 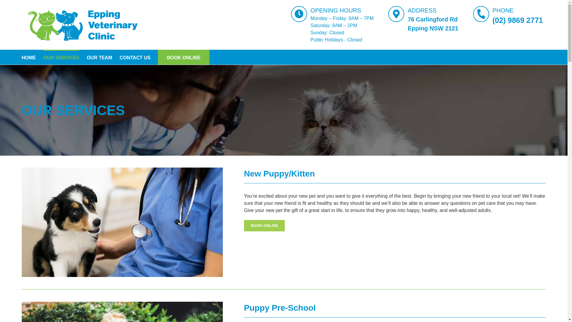 What do you see at coordinates (518, 21) in the screenshot?
I see `(02) 9869 2771` at bounding box center [518, 21].